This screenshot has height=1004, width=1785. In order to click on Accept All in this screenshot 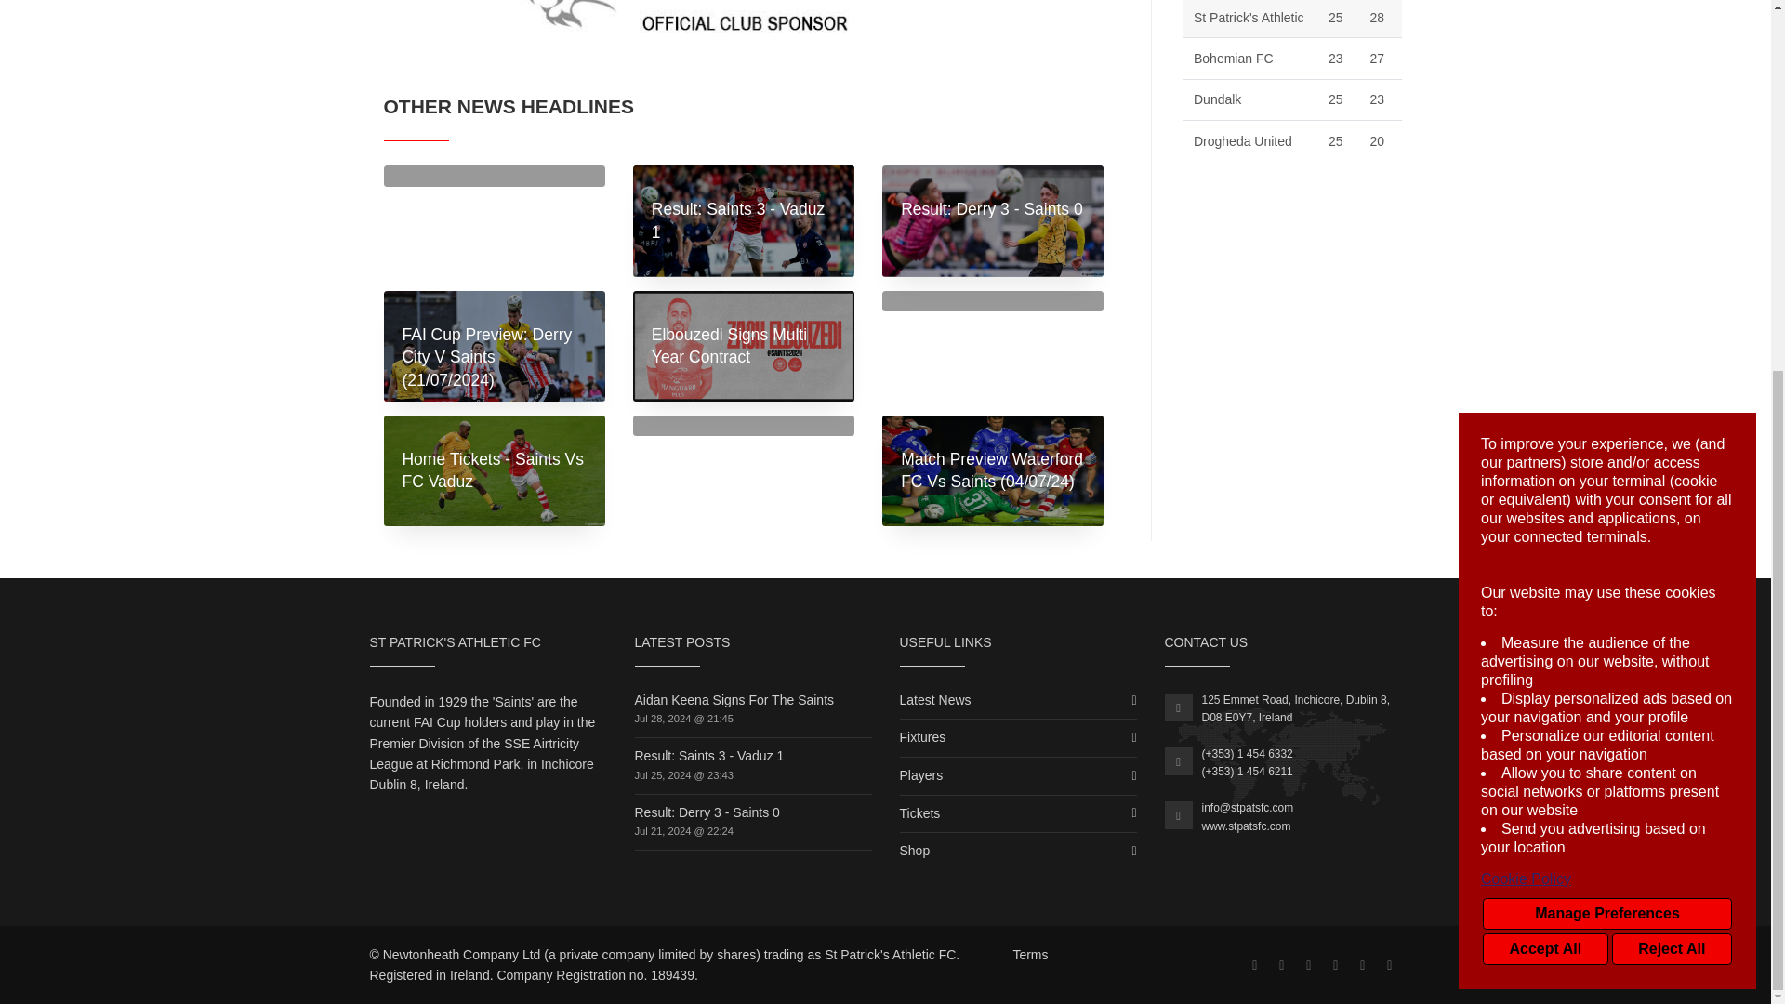, I will do `click(1545, 370)`.